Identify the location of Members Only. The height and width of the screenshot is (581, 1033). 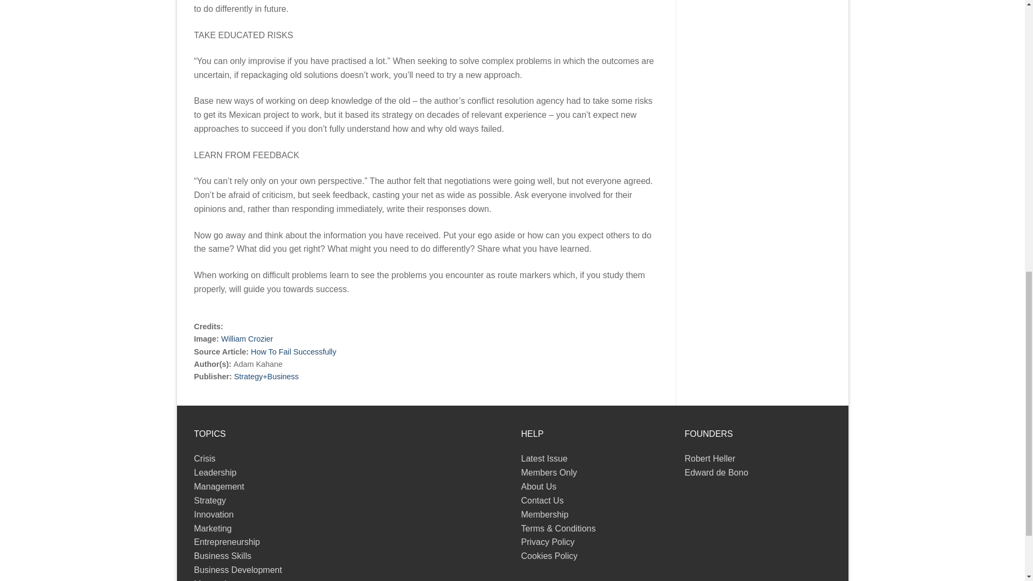
(548, 472).